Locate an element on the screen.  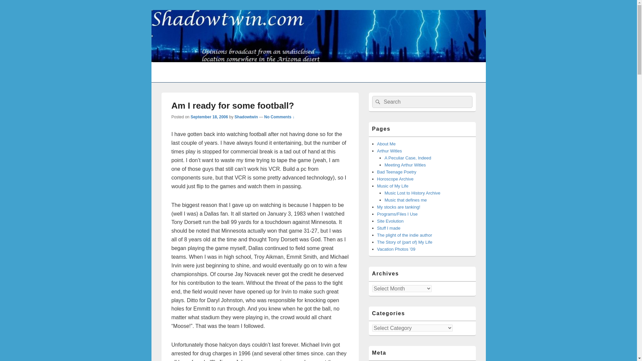
7:09 pm is located at coordinates (209, 117).